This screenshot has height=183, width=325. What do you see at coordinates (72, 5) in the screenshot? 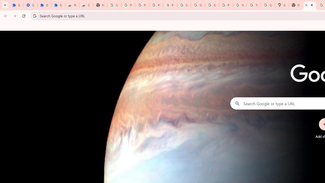
I see `Reviews: Helix Fruit Jump Arcade Game` at bounding box center [72, 5].